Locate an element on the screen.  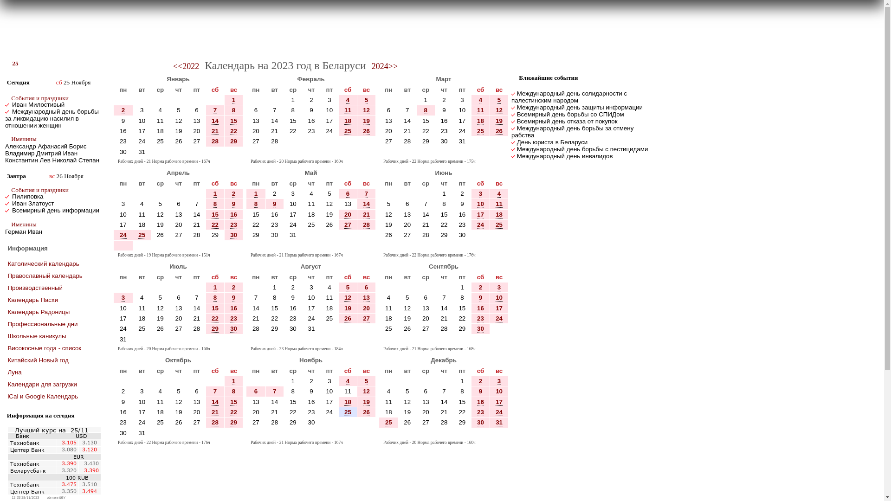
18 is located at coordinates (142, 318).